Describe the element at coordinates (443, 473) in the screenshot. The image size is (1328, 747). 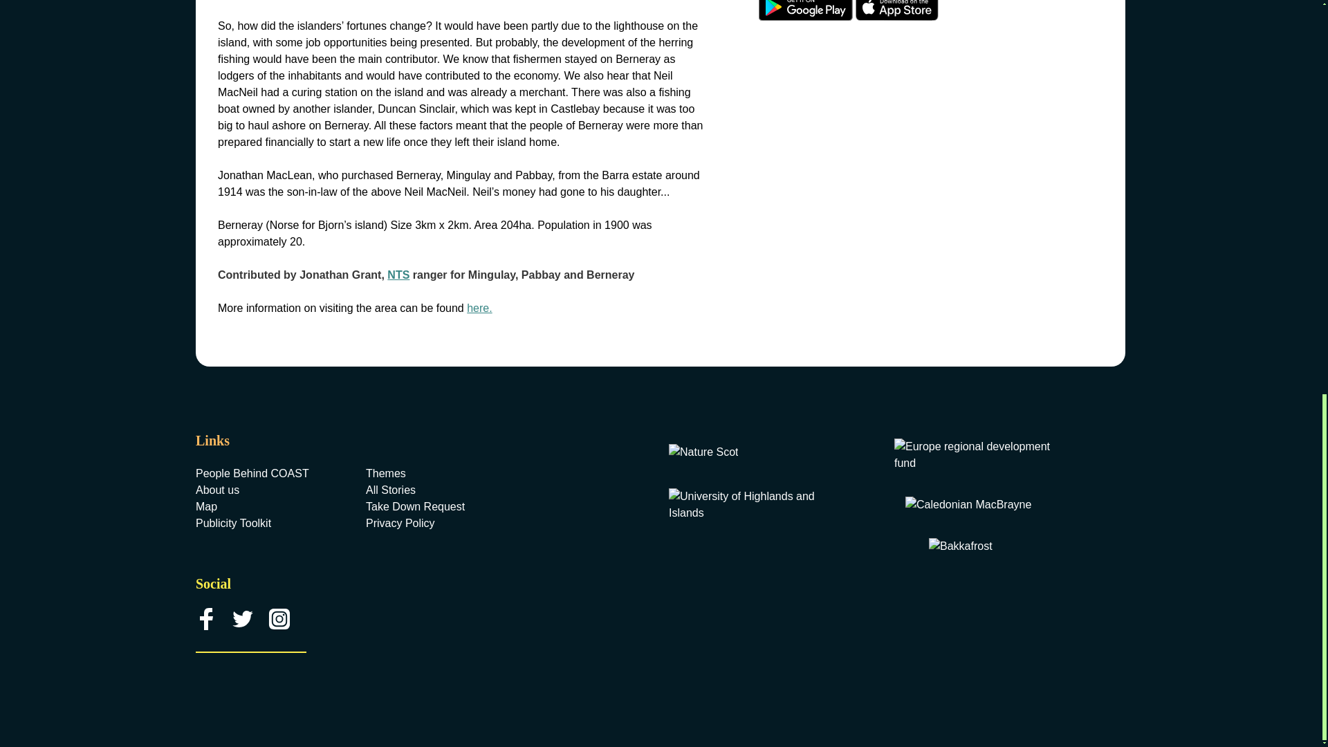
I see `Themes` at that location.